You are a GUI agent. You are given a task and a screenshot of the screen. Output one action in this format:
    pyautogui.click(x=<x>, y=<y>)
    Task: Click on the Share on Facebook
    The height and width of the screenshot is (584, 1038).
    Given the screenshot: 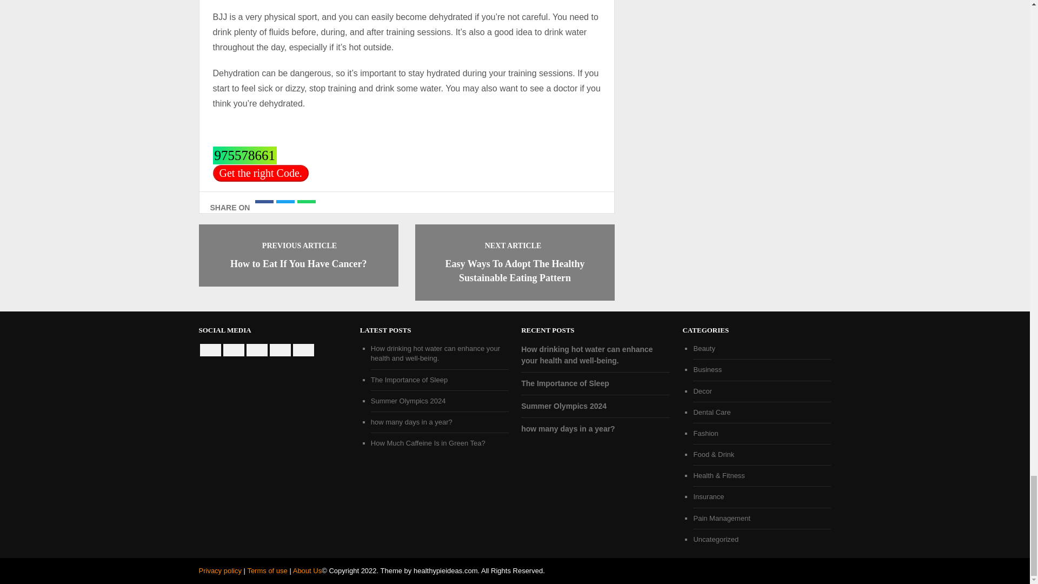 What is the action you would take?
    pyautogui.click(x=264, y=201)
    